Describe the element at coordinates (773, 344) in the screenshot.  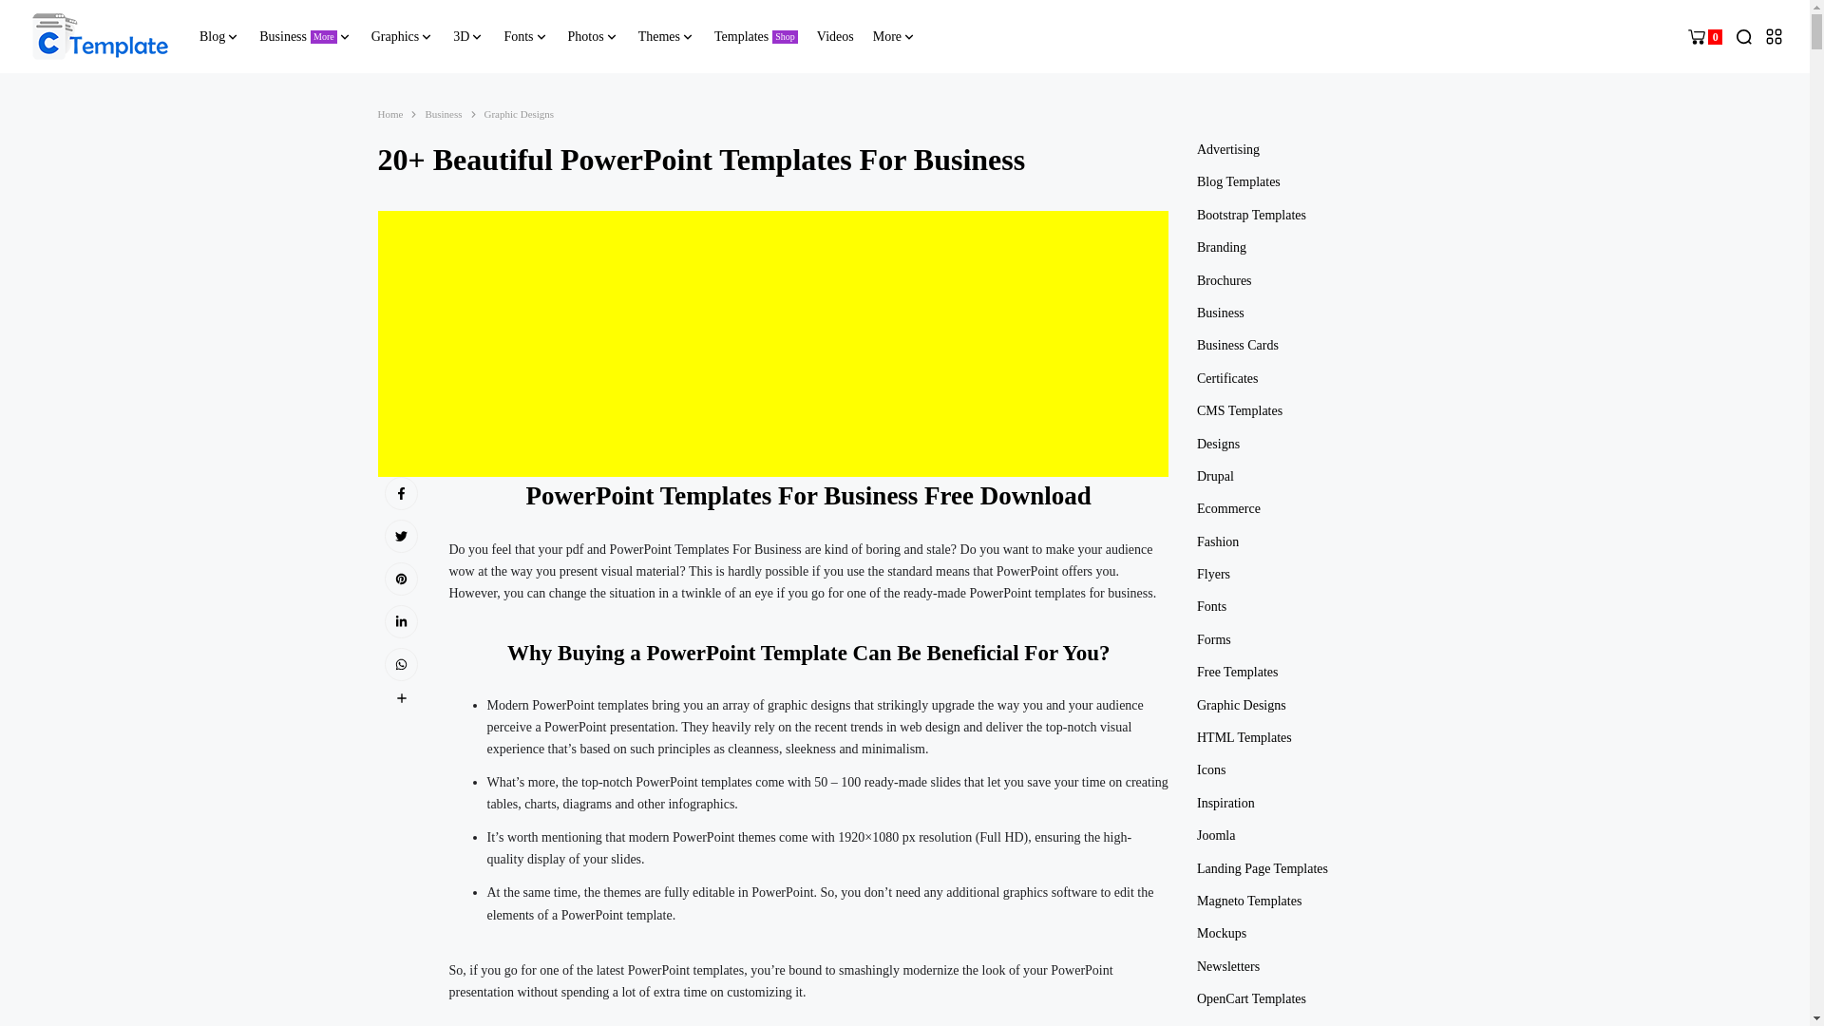
I see `Advertisement` at that location.